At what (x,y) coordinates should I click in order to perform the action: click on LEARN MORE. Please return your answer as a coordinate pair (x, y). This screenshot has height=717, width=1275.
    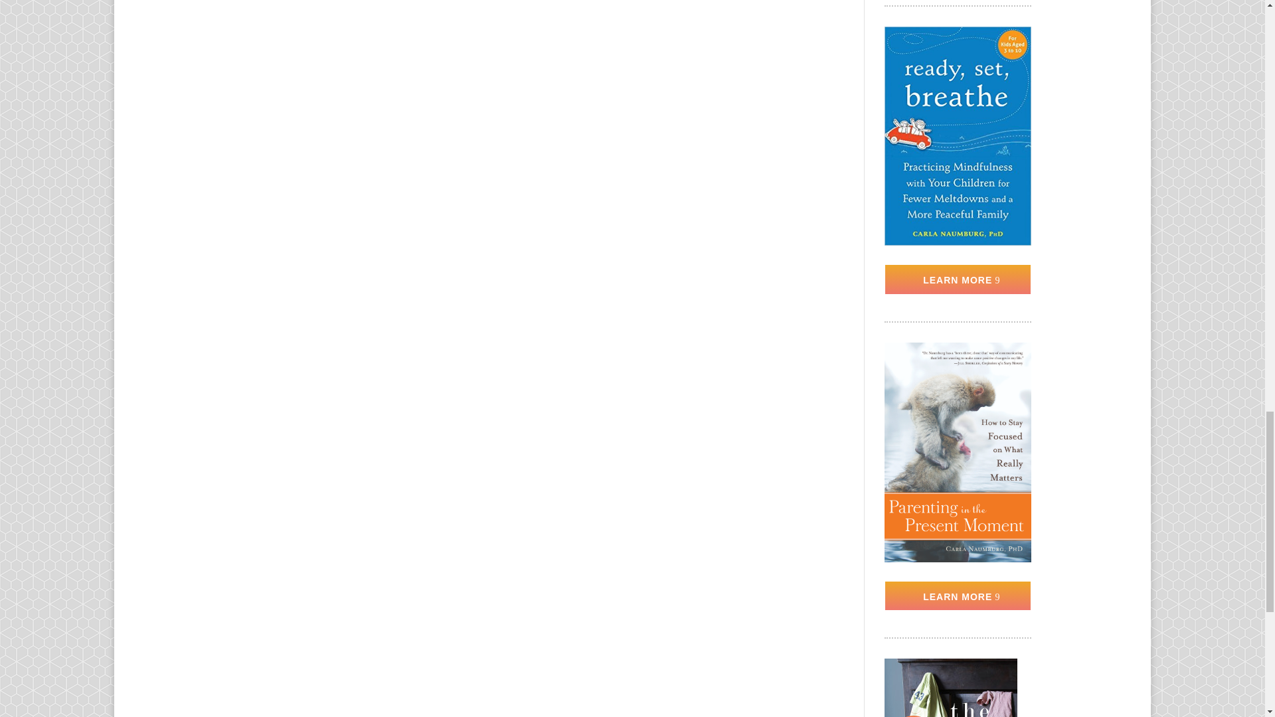
    Looking at the image, I should click on (958, 596).